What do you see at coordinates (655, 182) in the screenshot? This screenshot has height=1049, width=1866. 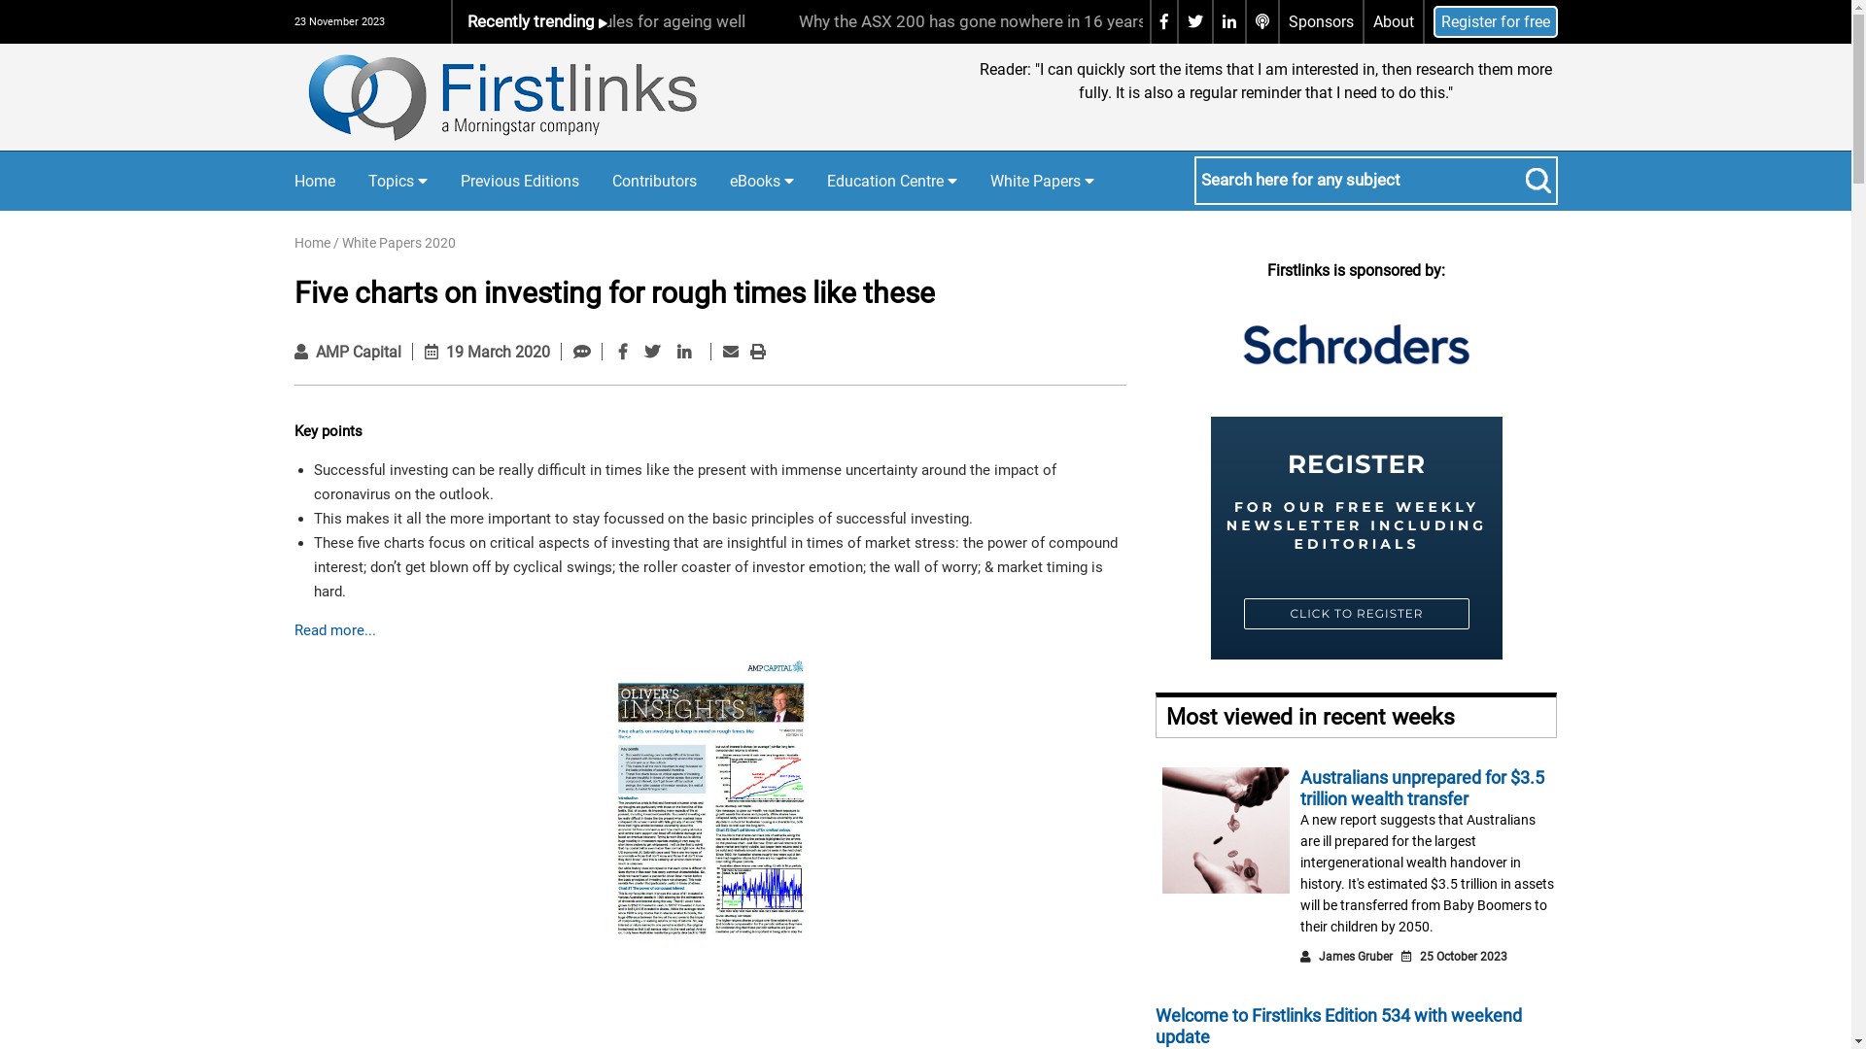 I see `Contributors` at bounding box center [655, 182].